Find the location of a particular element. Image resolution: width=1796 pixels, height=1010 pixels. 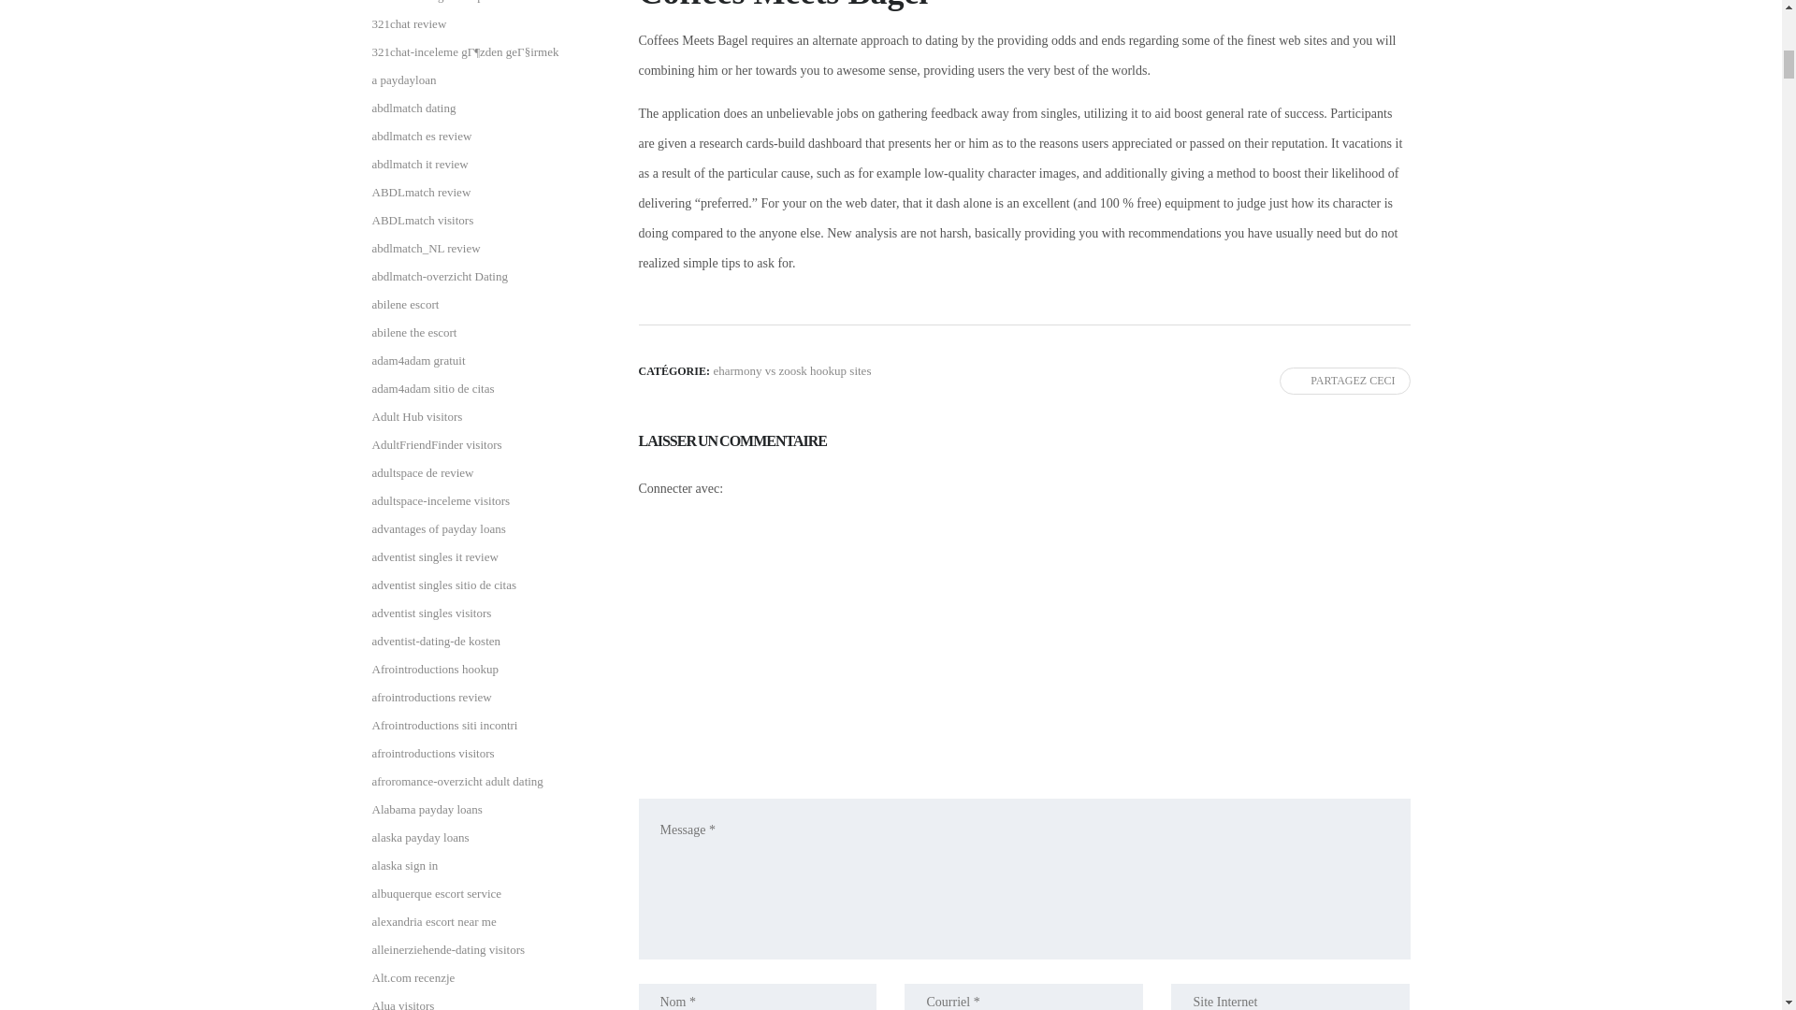

Connect with Facebook is located at coordinates (789, 578).